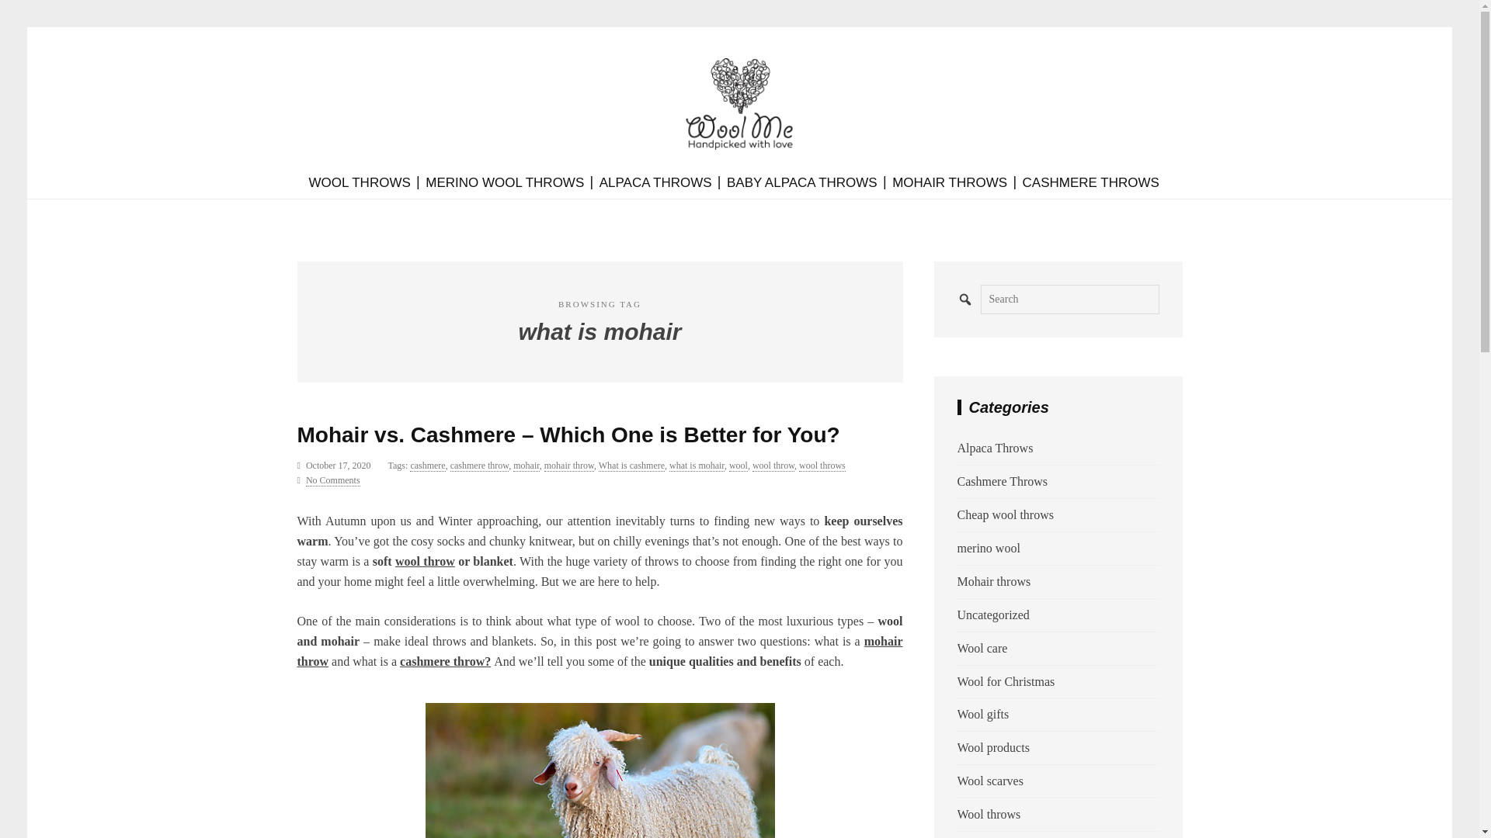  Describe the element at coordinates (988, 548) in the screenshot. I see `merino wool` at that location.